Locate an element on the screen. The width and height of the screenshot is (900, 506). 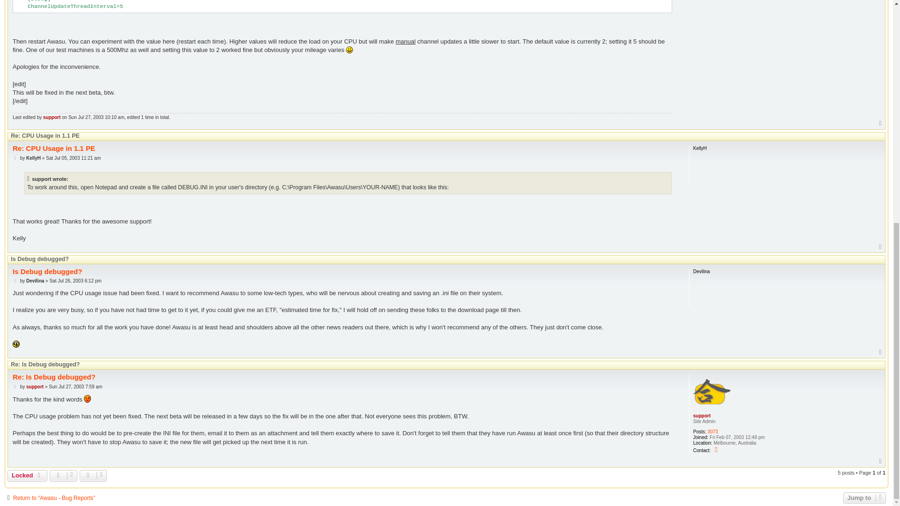
Top is located at coordinates (880, 124).